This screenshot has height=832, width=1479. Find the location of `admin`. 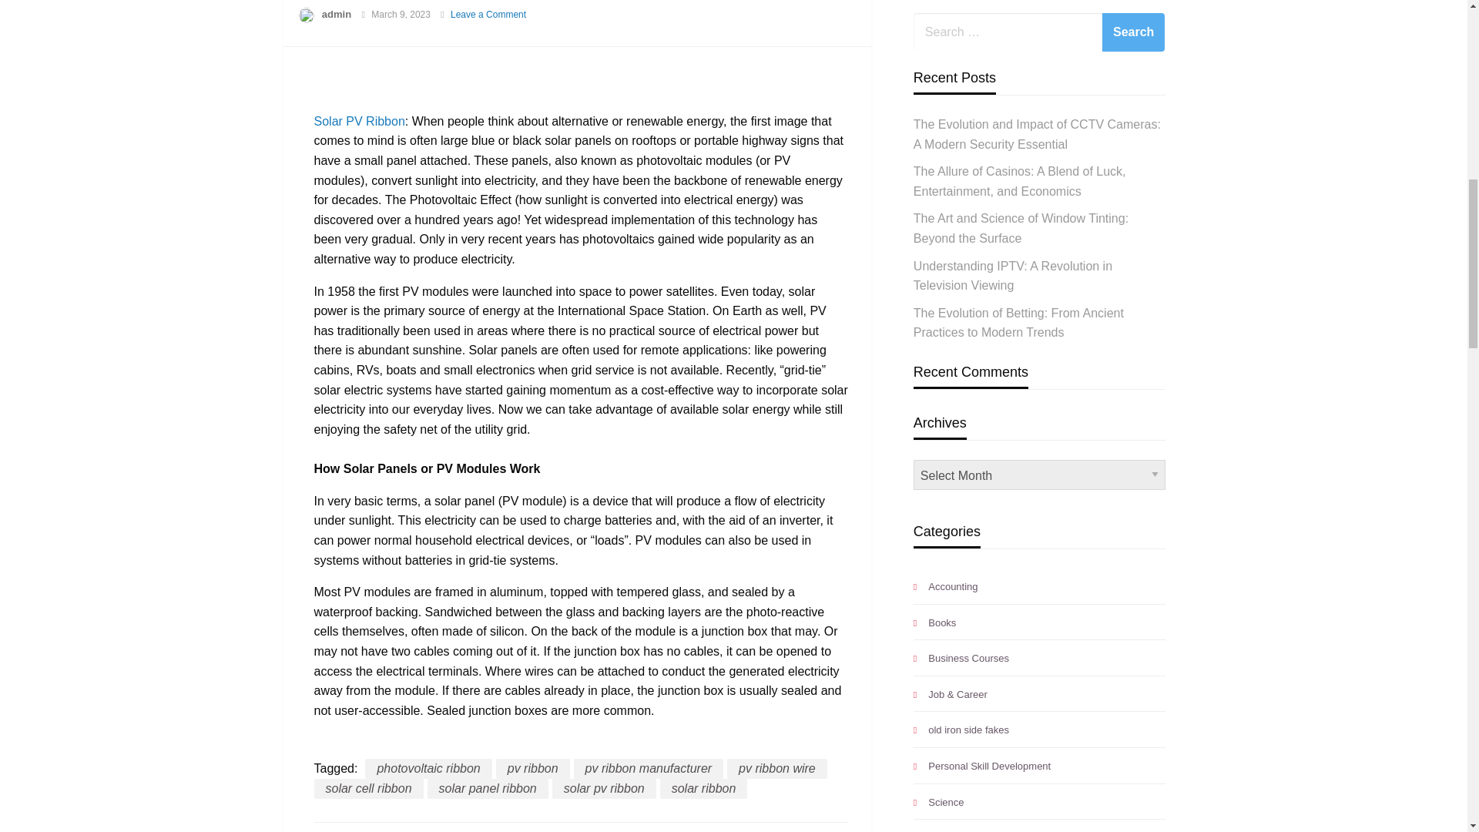

admin is located at coordinates (337, 14).